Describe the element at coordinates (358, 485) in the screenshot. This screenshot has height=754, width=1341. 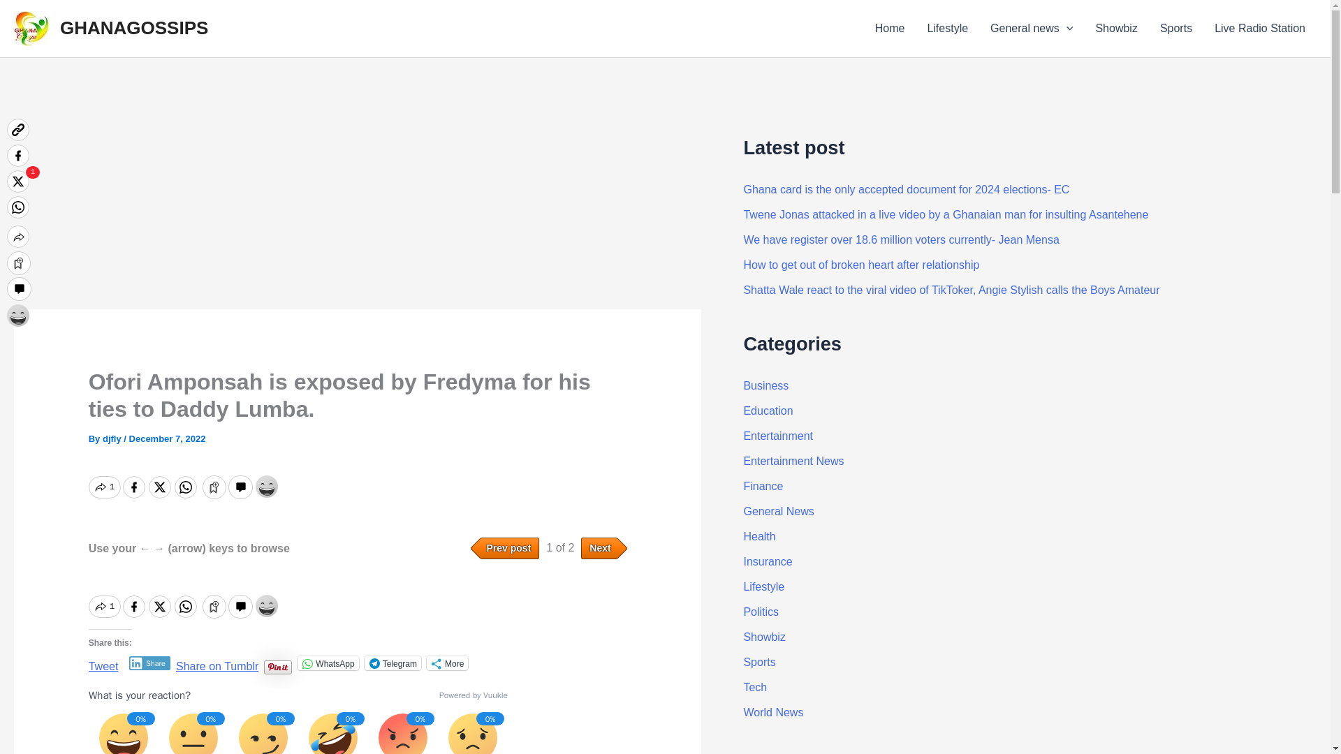
I see `Vuukle Sharebar Widget` at that location.